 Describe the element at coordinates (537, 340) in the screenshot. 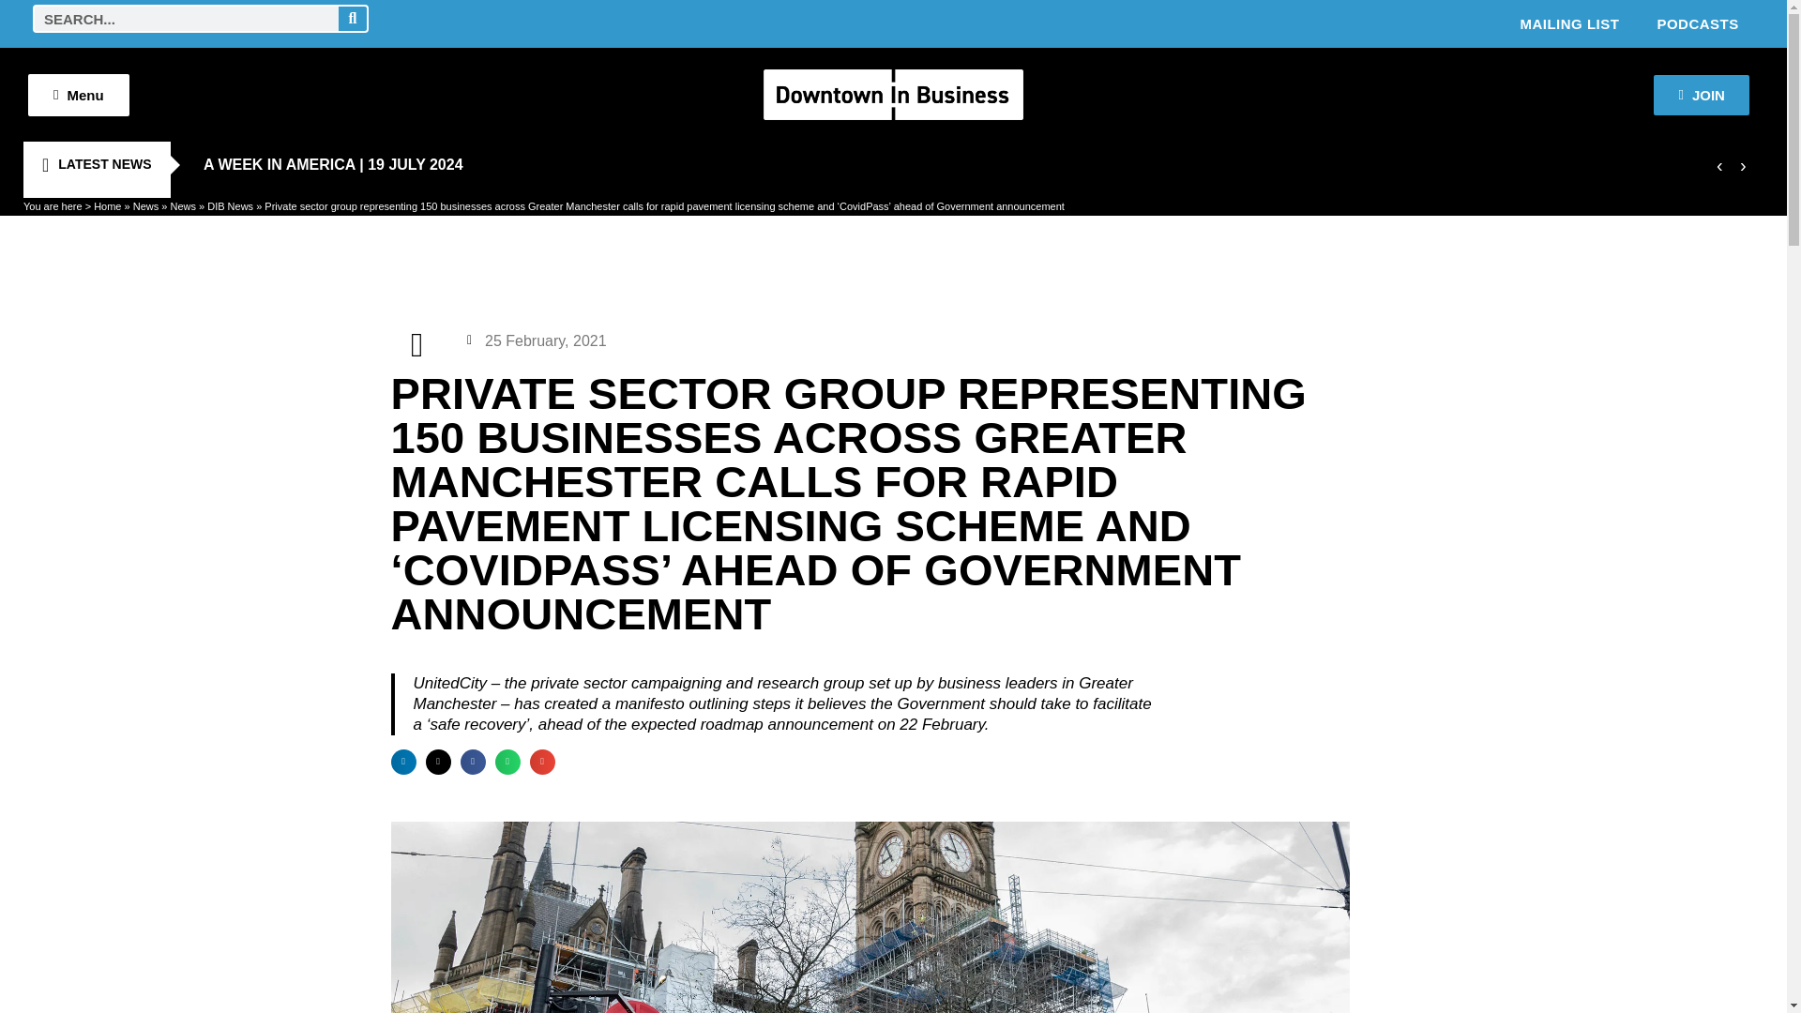

I see `25 February, 2021` at that location.